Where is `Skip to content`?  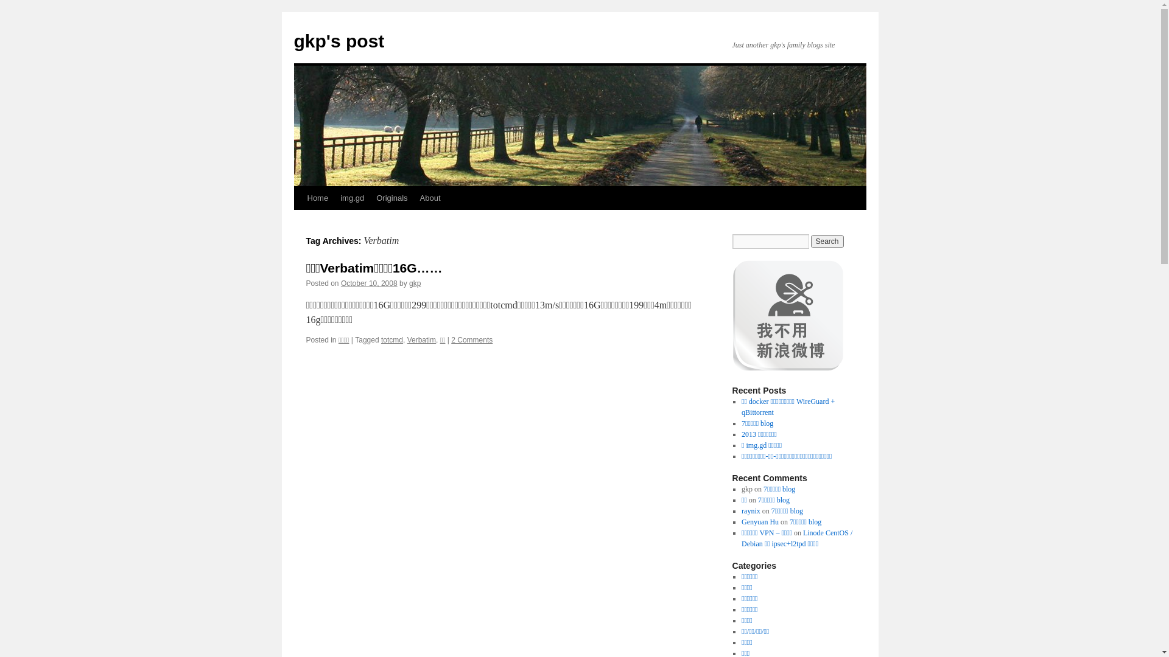
Skip to content is located at coordinates (300, 221).